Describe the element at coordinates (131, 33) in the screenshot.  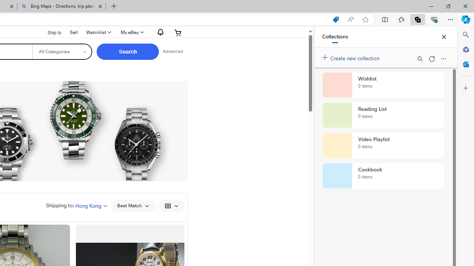
I see `My eBay` at that location.